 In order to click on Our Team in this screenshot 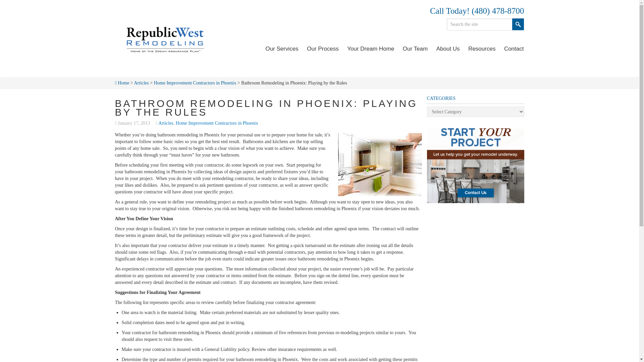, I will do `click(415, 49)`.